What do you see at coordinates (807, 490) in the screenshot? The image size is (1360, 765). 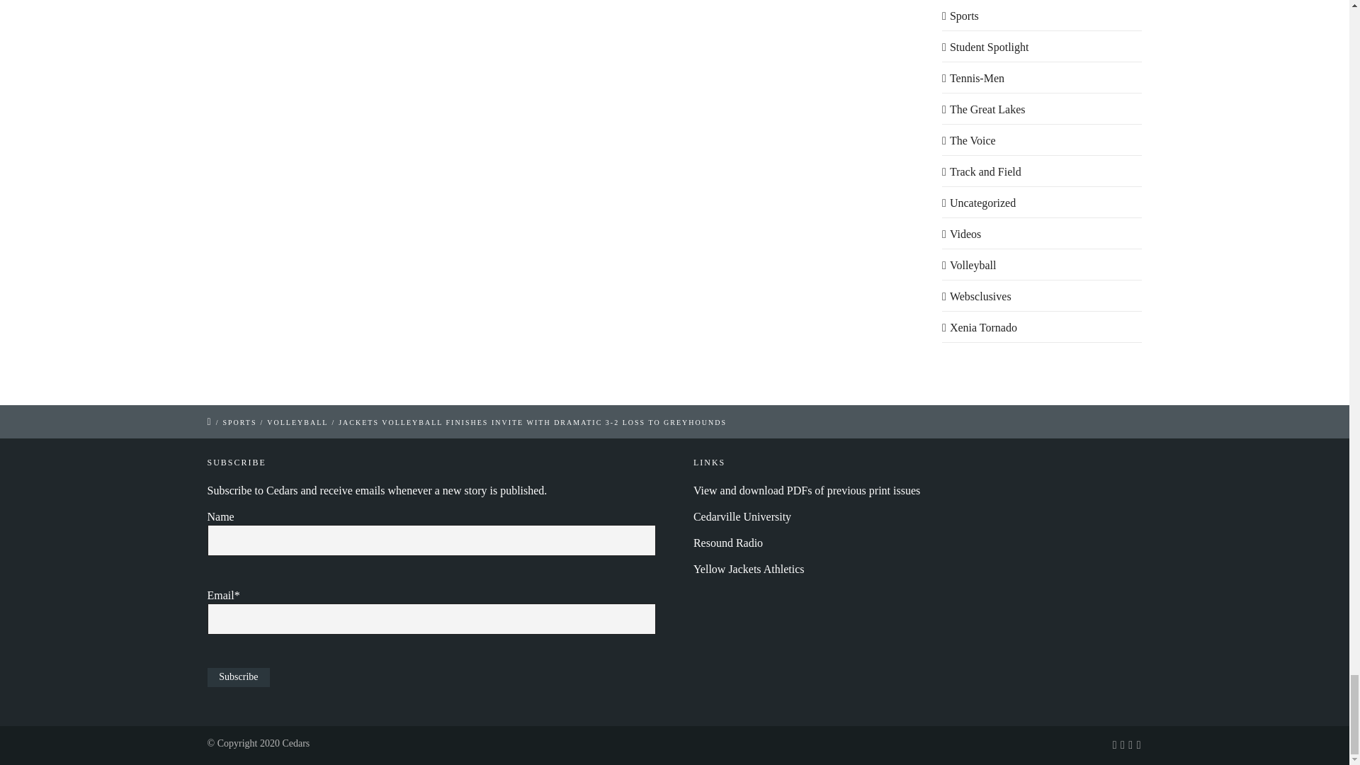 I see `Previous issues` at bounding box center [807, 490].